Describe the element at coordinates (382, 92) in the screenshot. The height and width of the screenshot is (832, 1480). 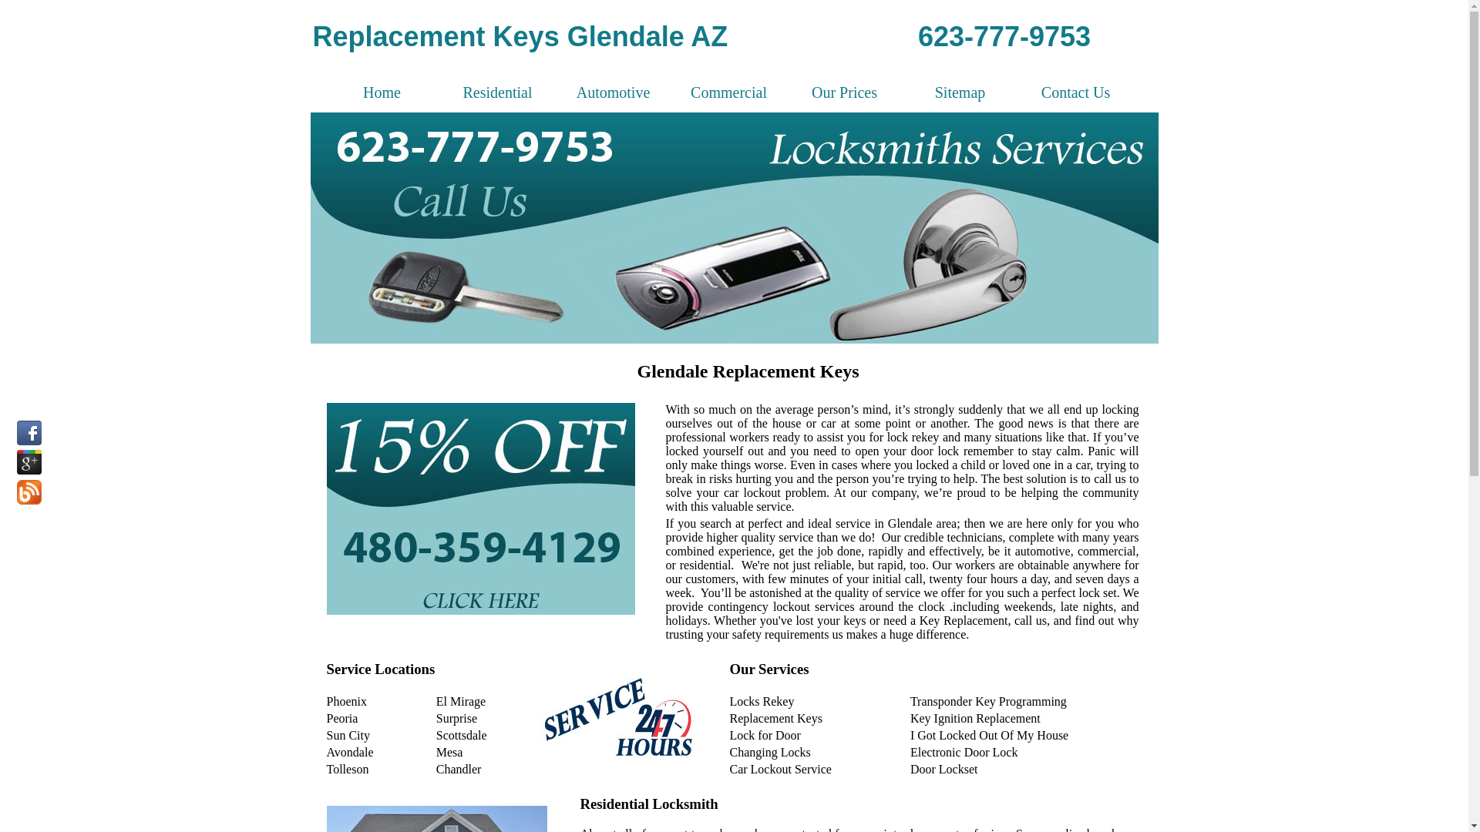
I see `Home` at that location.